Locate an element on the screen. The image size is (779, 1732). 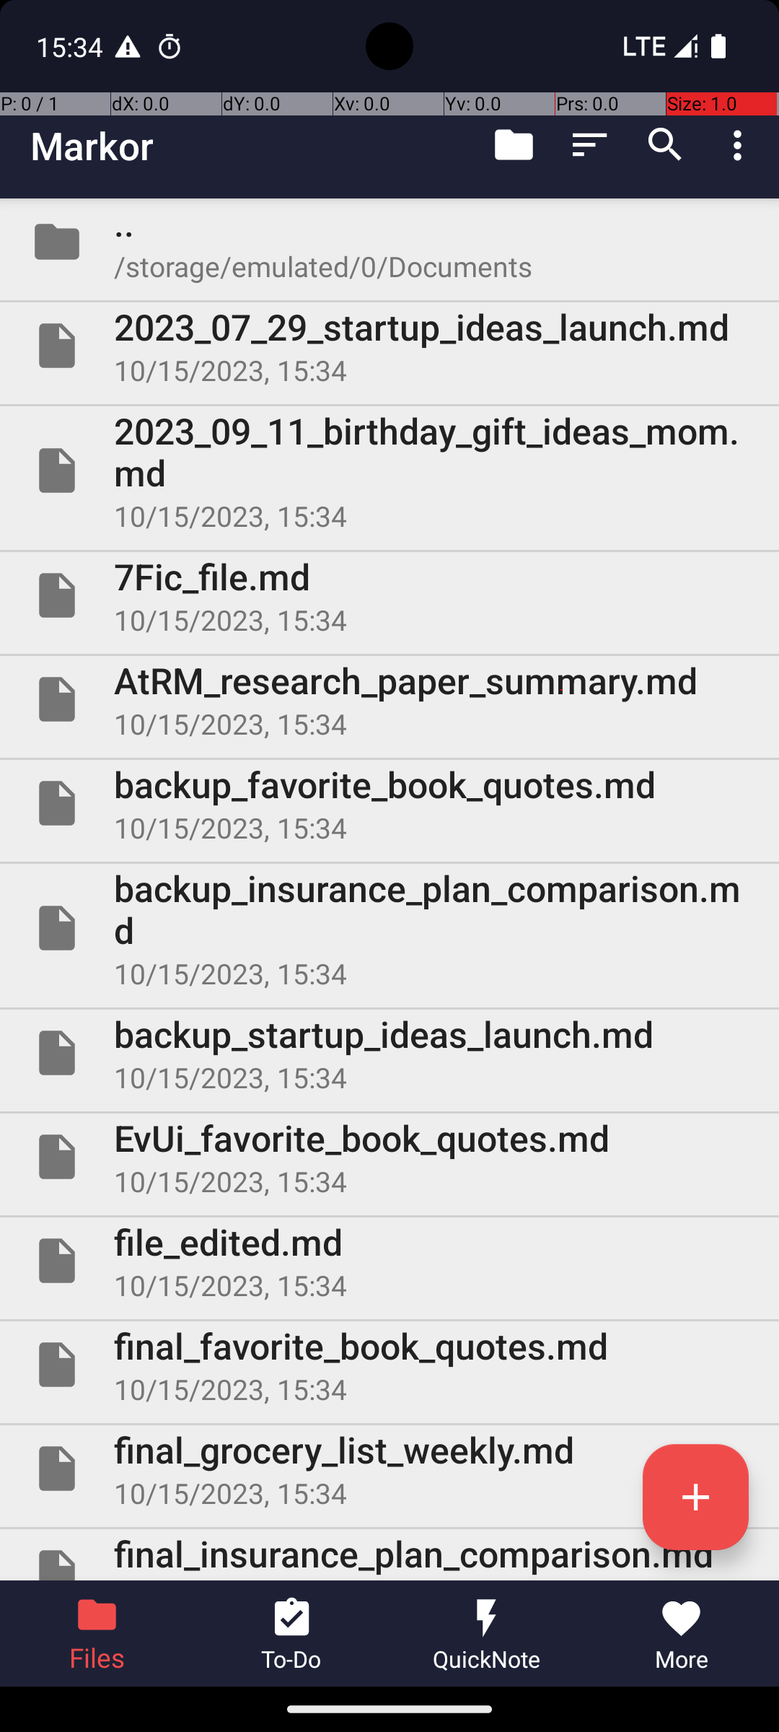
File file_edited.md  is located at coordinates (389, 1261).